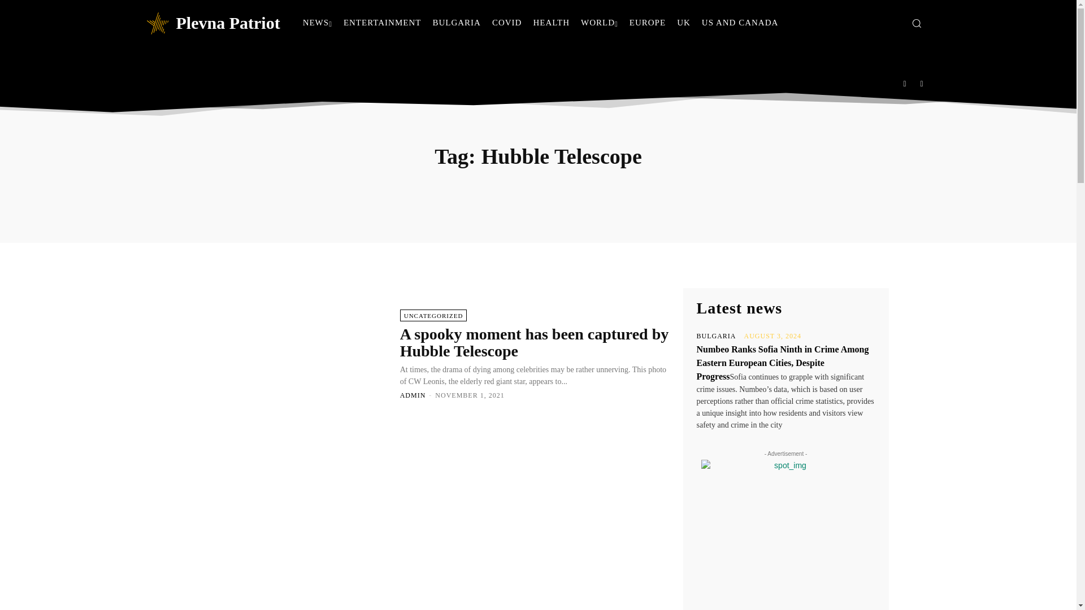 The height and width of the screenshot is (610, 1085). Describe the element at coordinates (922, 83) in the screenshot. I see `Twitter` at that location.